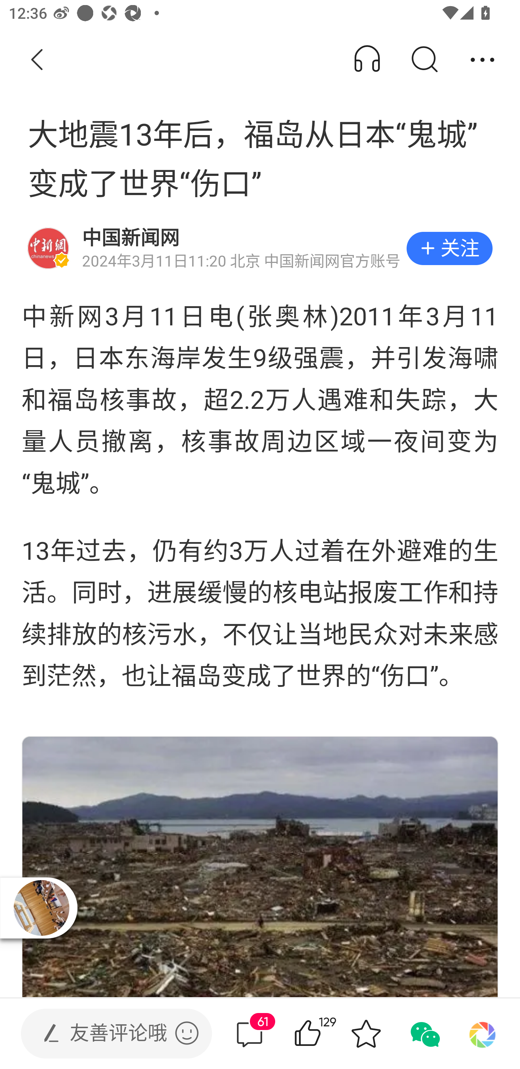 The image size is (520, 1069). Describe the element at coordinates (482, 1034) in the screenshot. I see `分享到朋友圈` at that location.